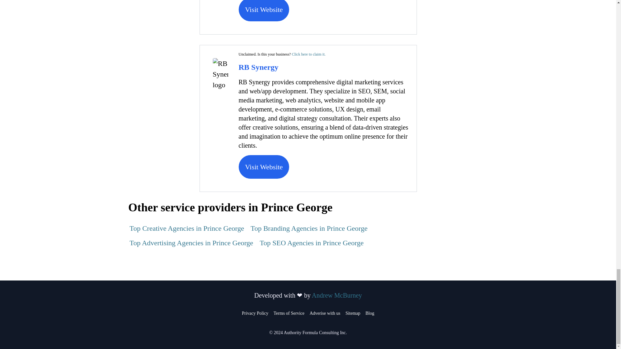 This screenshot has height=349, width=621. What do you see at coordinates (353, 313) in the screenshot?
I see `Sitemap` at bounding box center [353, 313].